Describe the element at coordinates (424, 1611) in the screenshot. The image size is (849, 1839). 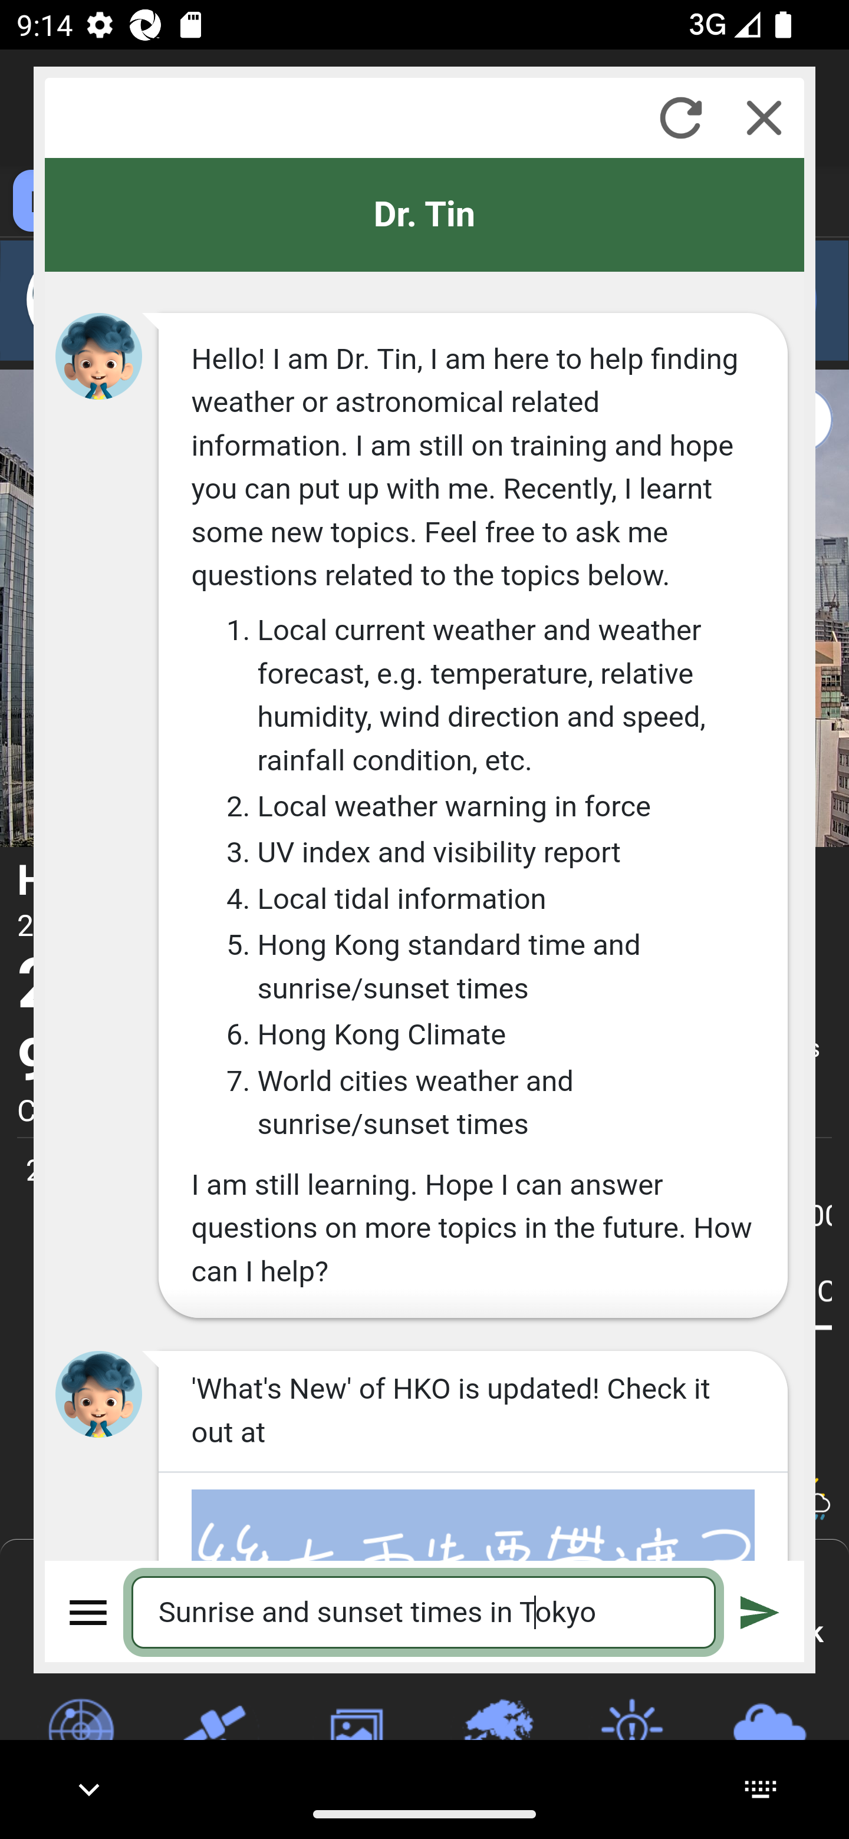
I see `Sunrise and sunset times in Tokyo` at that location.